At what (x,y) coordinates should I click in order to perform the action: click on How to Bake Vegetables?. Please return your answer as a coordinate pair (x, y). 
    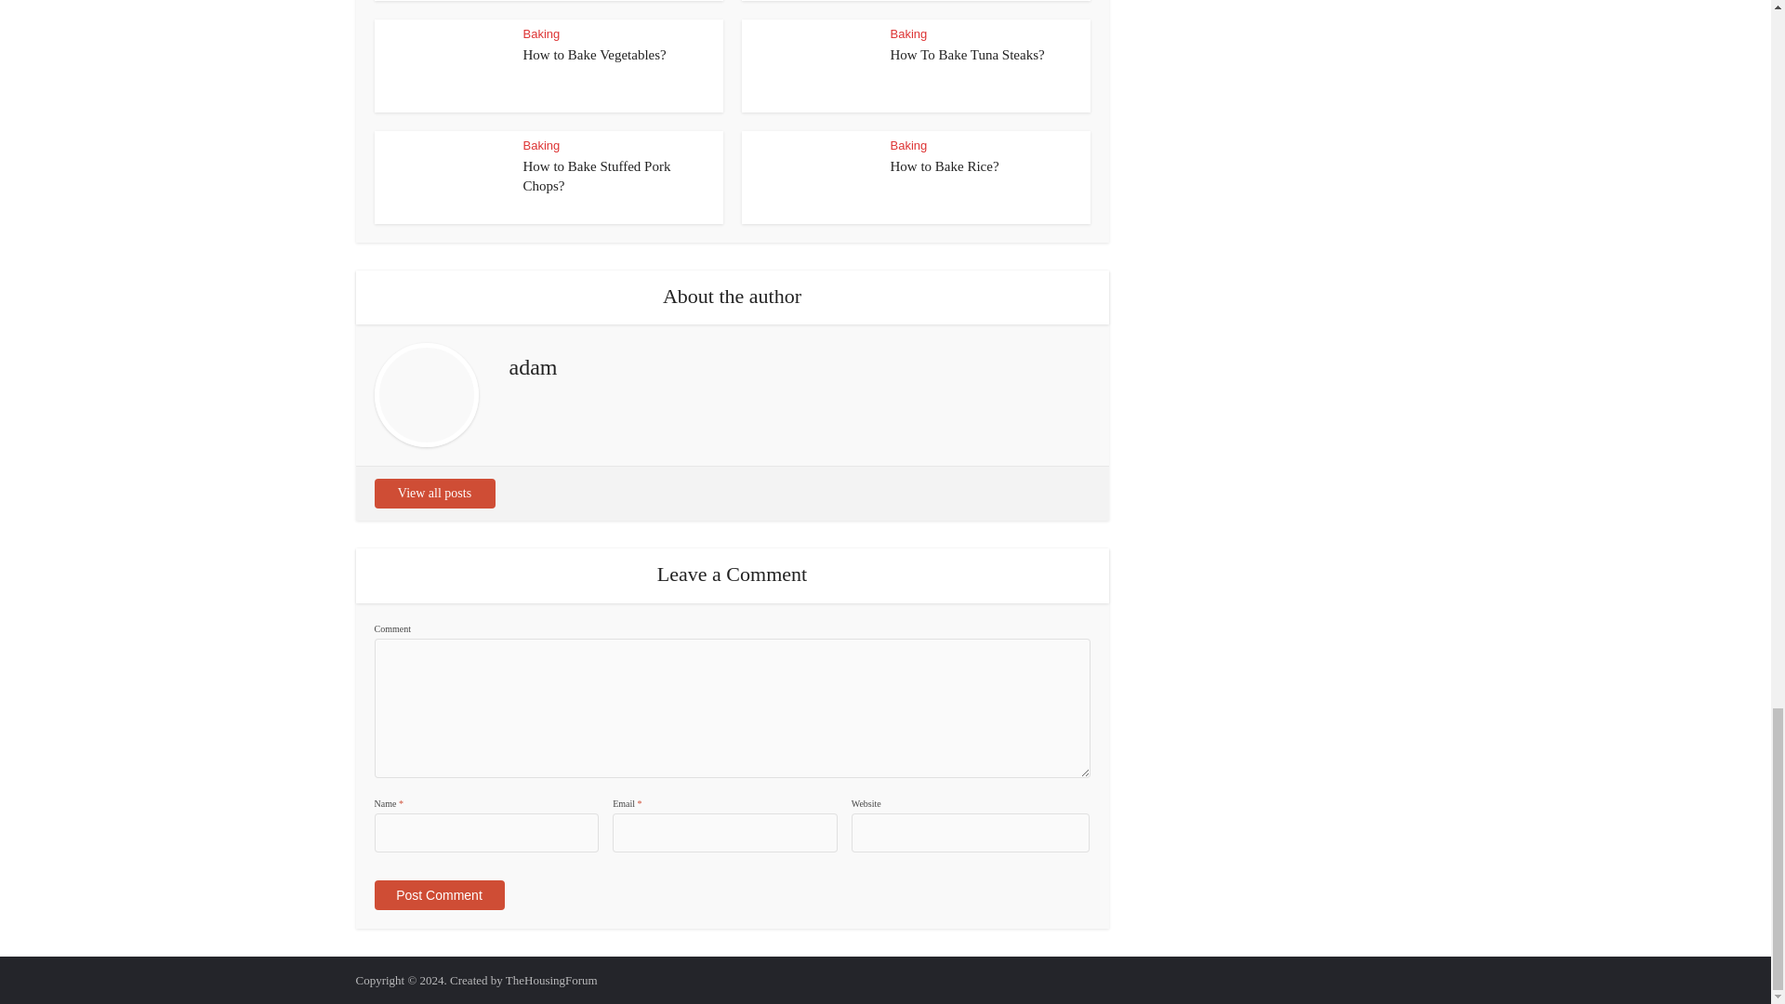
    Looking at the image, I should click on (594, 54).